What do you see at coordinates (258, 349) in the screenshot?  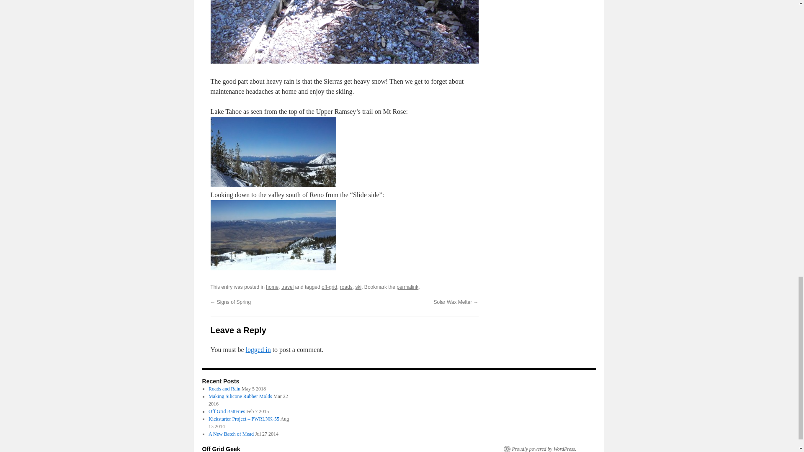 I see `logged in` at bounding box center [258, 349].